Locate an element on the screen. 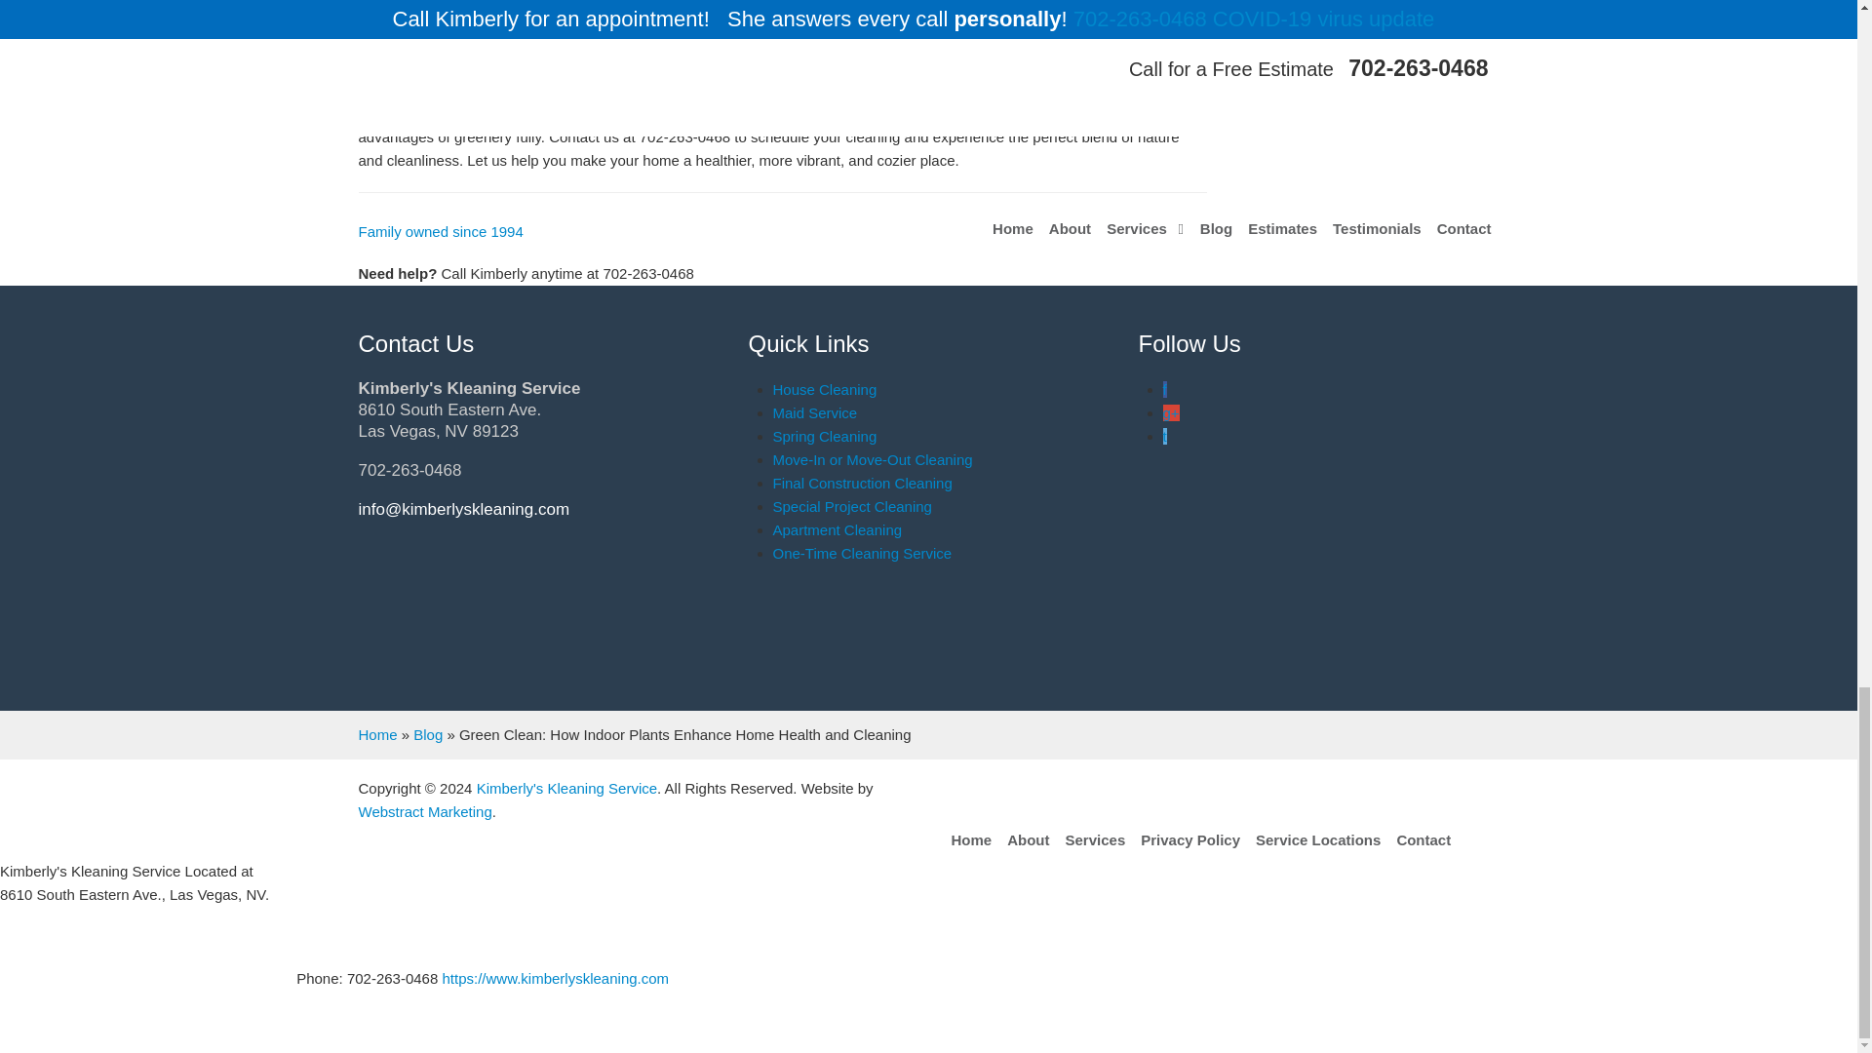 The width and height of the screenshot is (1872, 1053). Spring Cleaning is located at coordinates (823, 435).